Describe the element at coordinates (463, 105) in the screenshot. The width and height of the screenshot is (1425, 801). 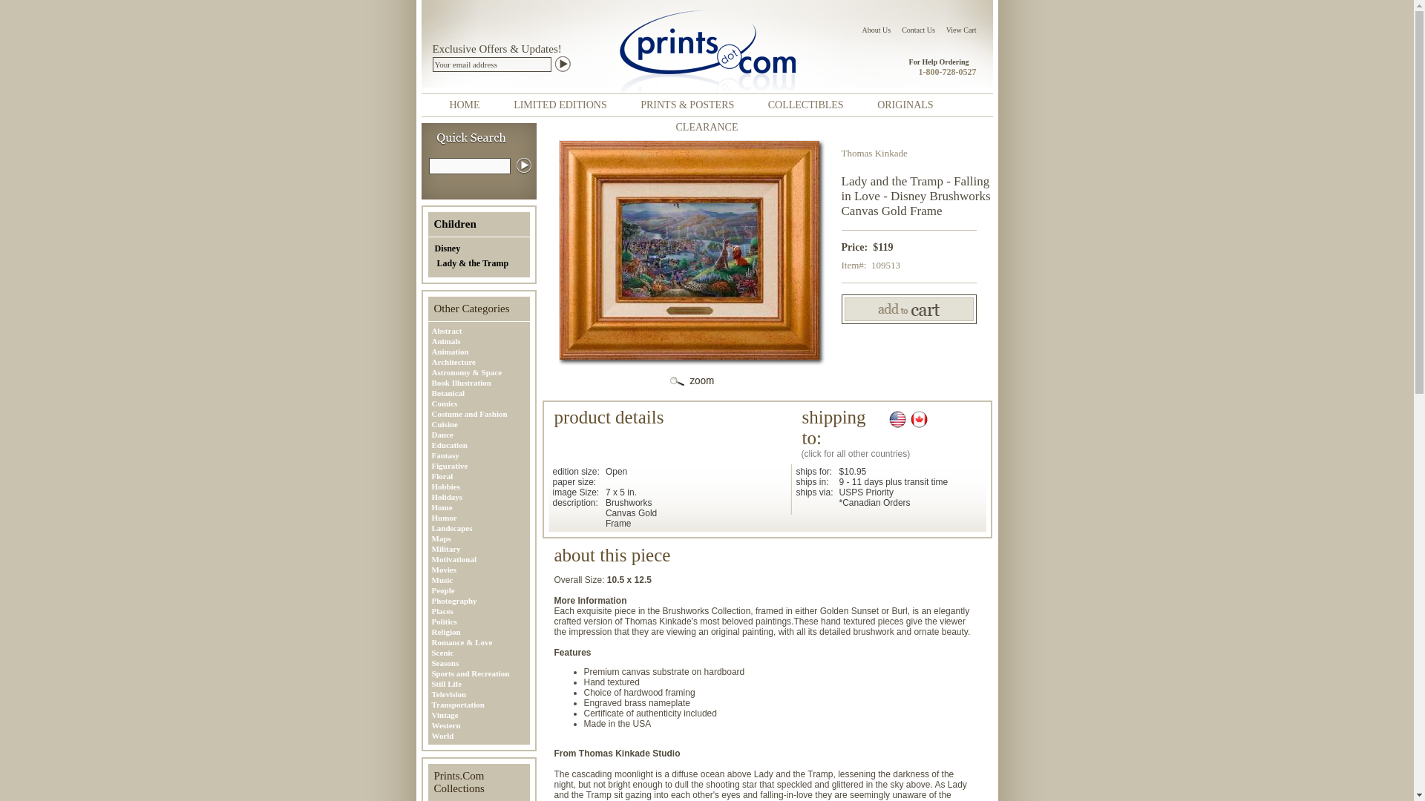
I see `HOME` at that location.